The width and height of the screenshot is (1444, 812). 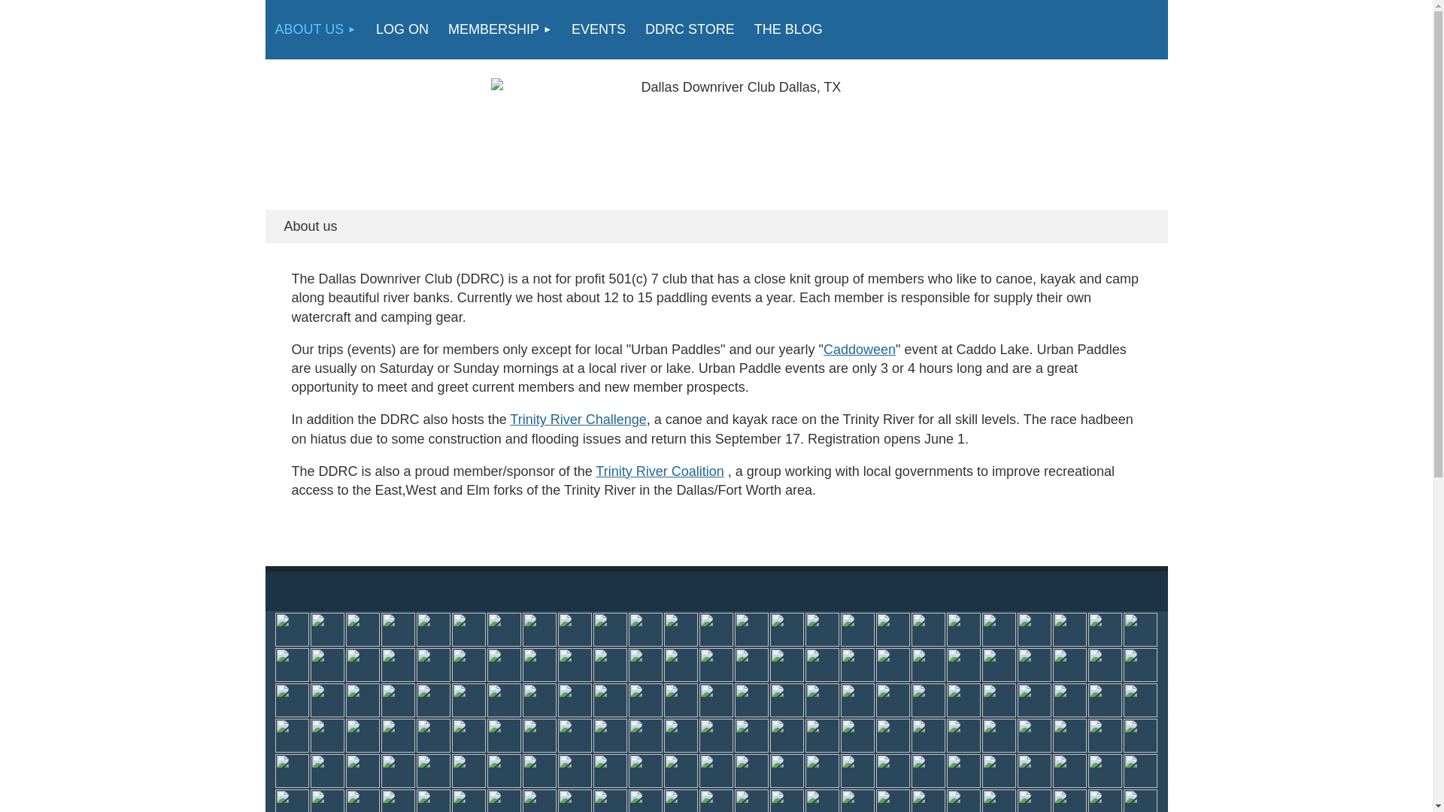 What do you see at coordinates (499, 29) in the screenshot?
I see `MEMBERSHIP` at bounding box center [499, 29].